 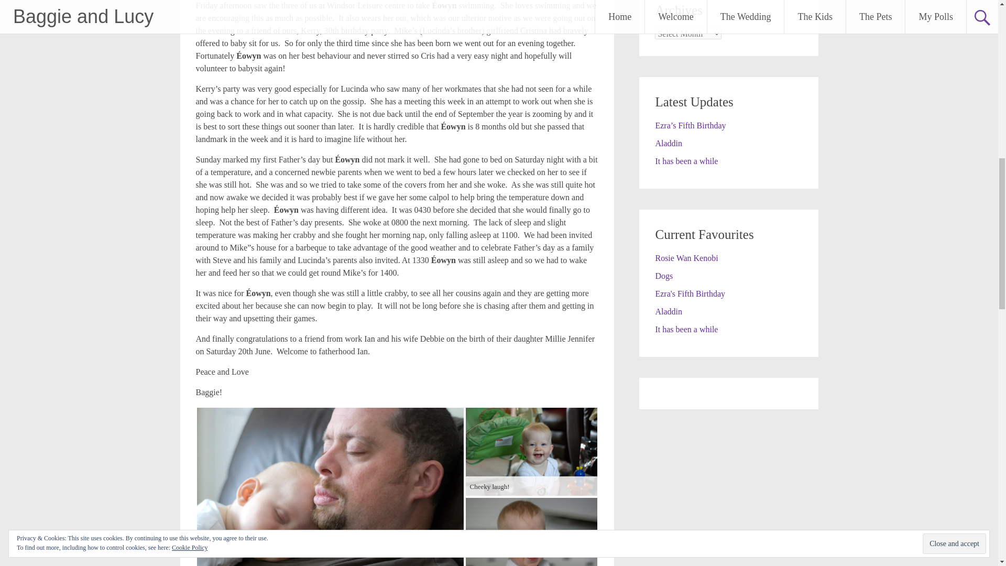 I want to click on Cheeky laugh!, so click(x=530, y=452).